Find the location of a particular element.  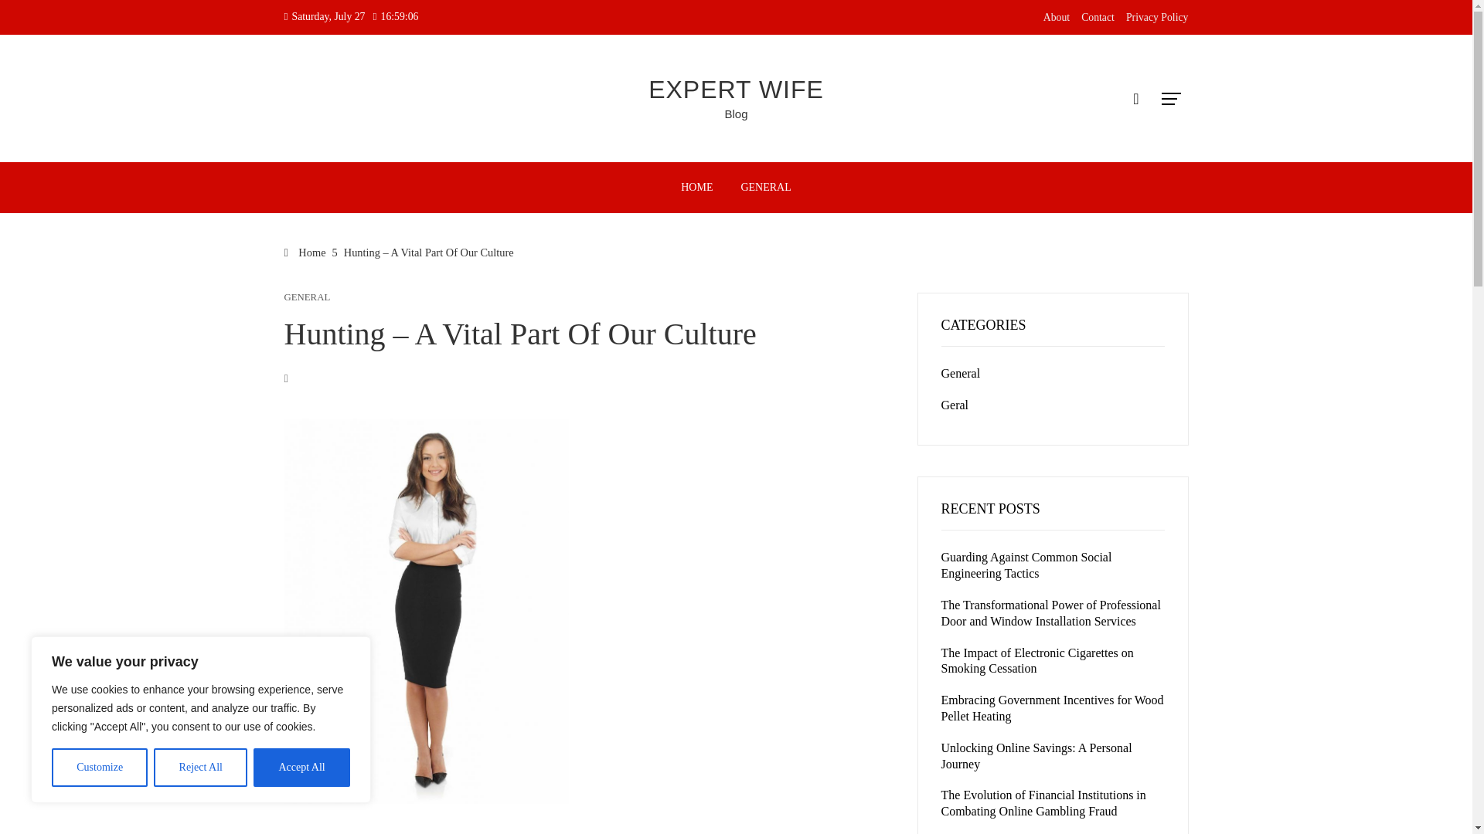

General is located at coordinates (961, 374).